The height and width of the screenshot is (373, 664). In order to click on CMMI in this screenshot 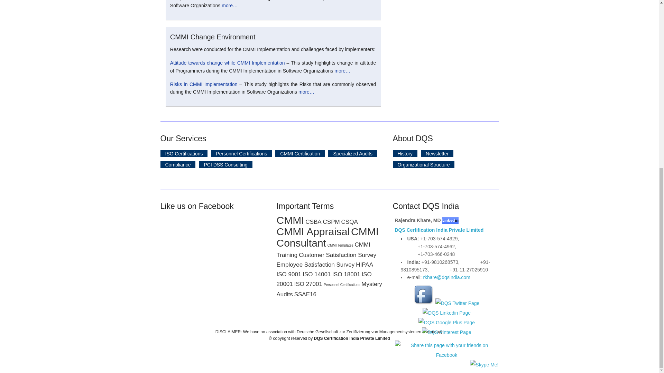, I will do `click(290, 220)`.